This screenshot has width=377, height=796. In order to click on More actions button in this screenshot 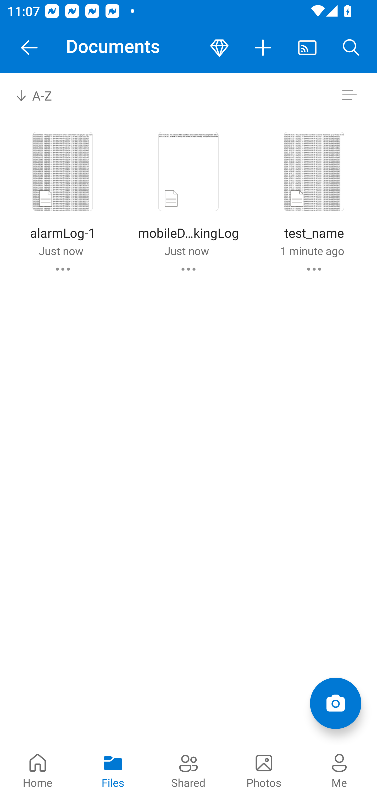, I will do `click(263, 48)`.